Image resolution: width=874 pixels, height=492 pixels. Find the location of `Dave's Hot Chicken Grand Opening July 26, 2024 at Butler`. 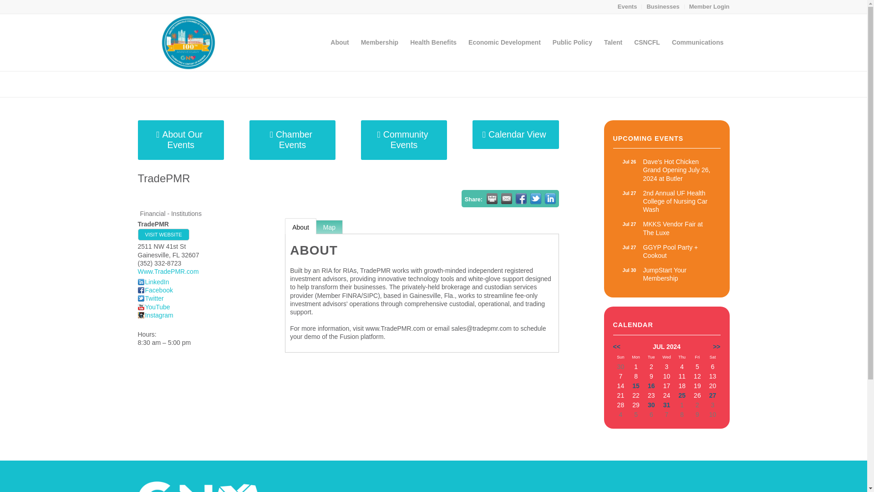

Dave's Hot Chicken Grand Opening July 26, 2024 at Butler is located at coordinates (504, 42).